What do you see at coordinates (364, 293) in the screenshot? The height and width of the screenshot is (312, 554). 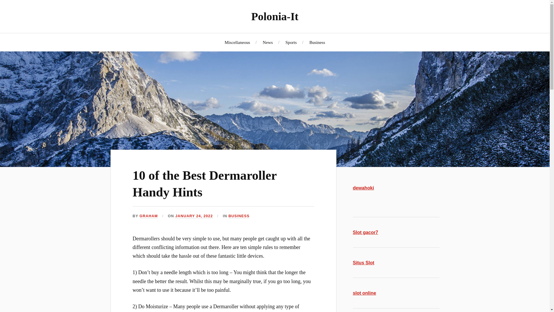 I see `slot online` at bounding box center [364, 293].